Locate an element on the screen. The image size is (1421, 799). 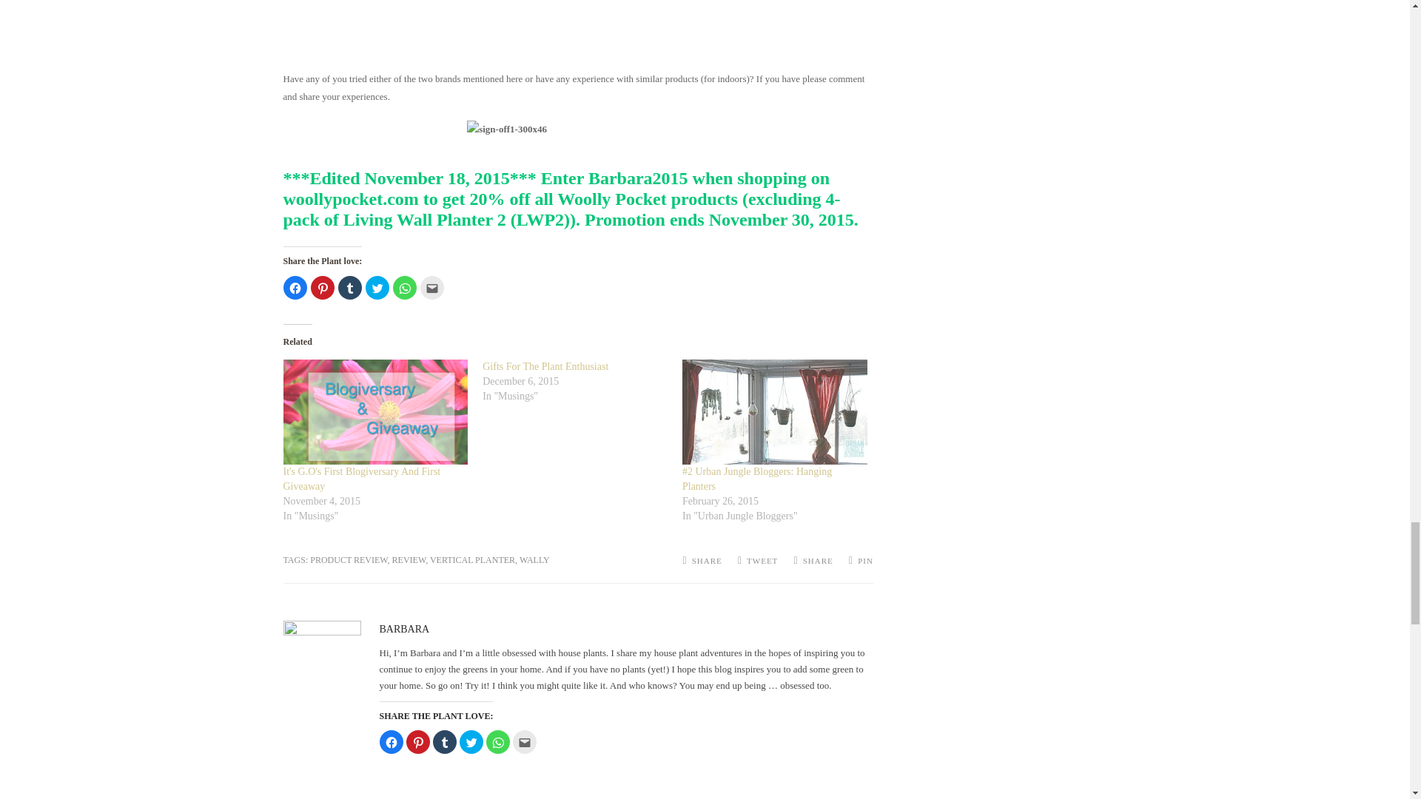
Click to share on Tumblr is located at coordinates (444, 742).